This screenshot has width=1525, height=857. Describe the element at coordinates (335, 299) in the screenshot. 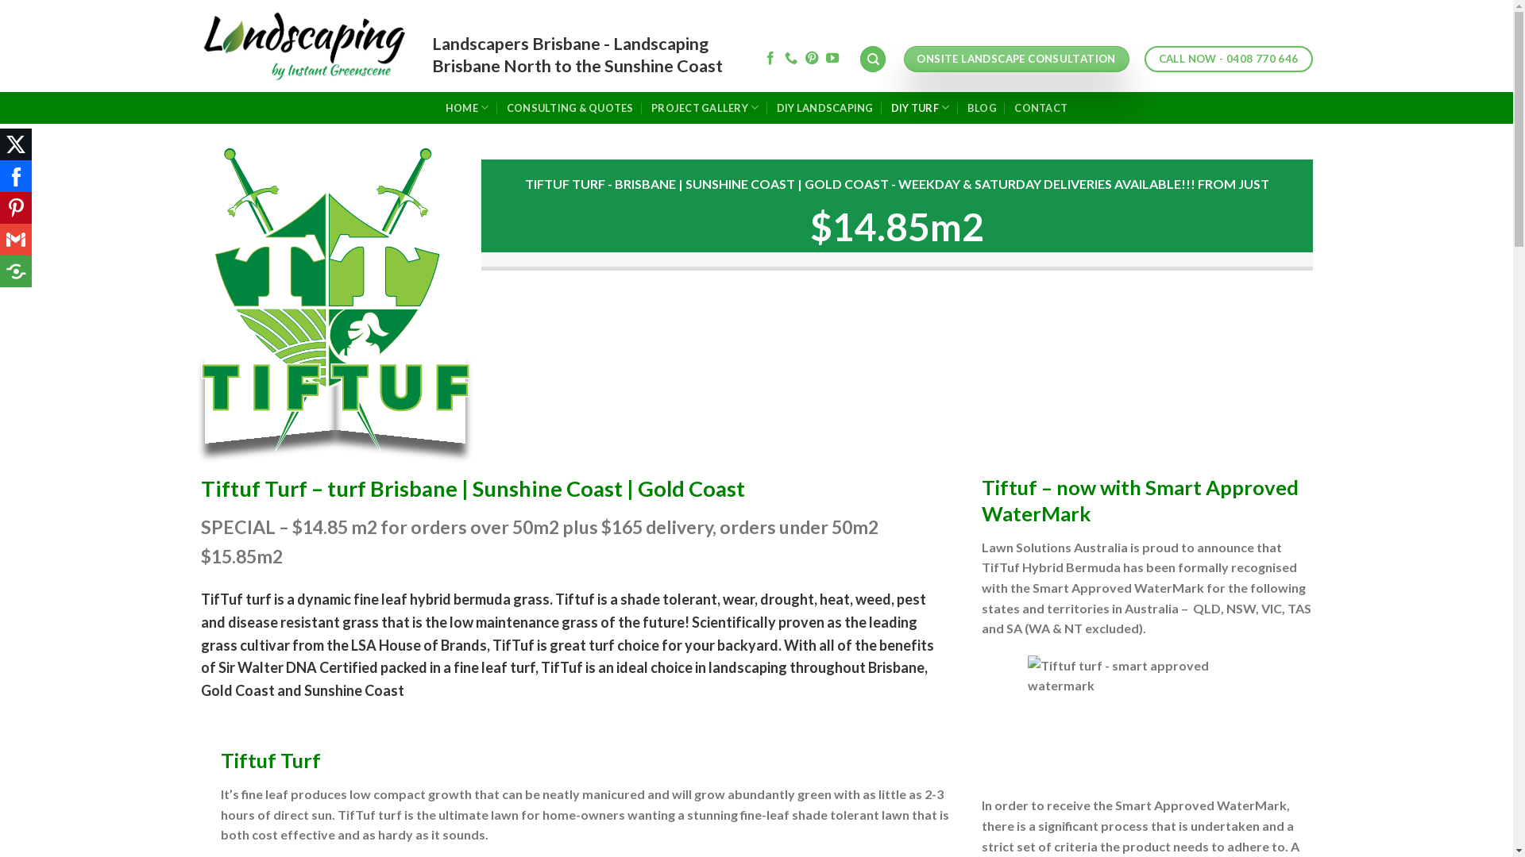

I see `Tiftuf_Logo_Master` at that location.